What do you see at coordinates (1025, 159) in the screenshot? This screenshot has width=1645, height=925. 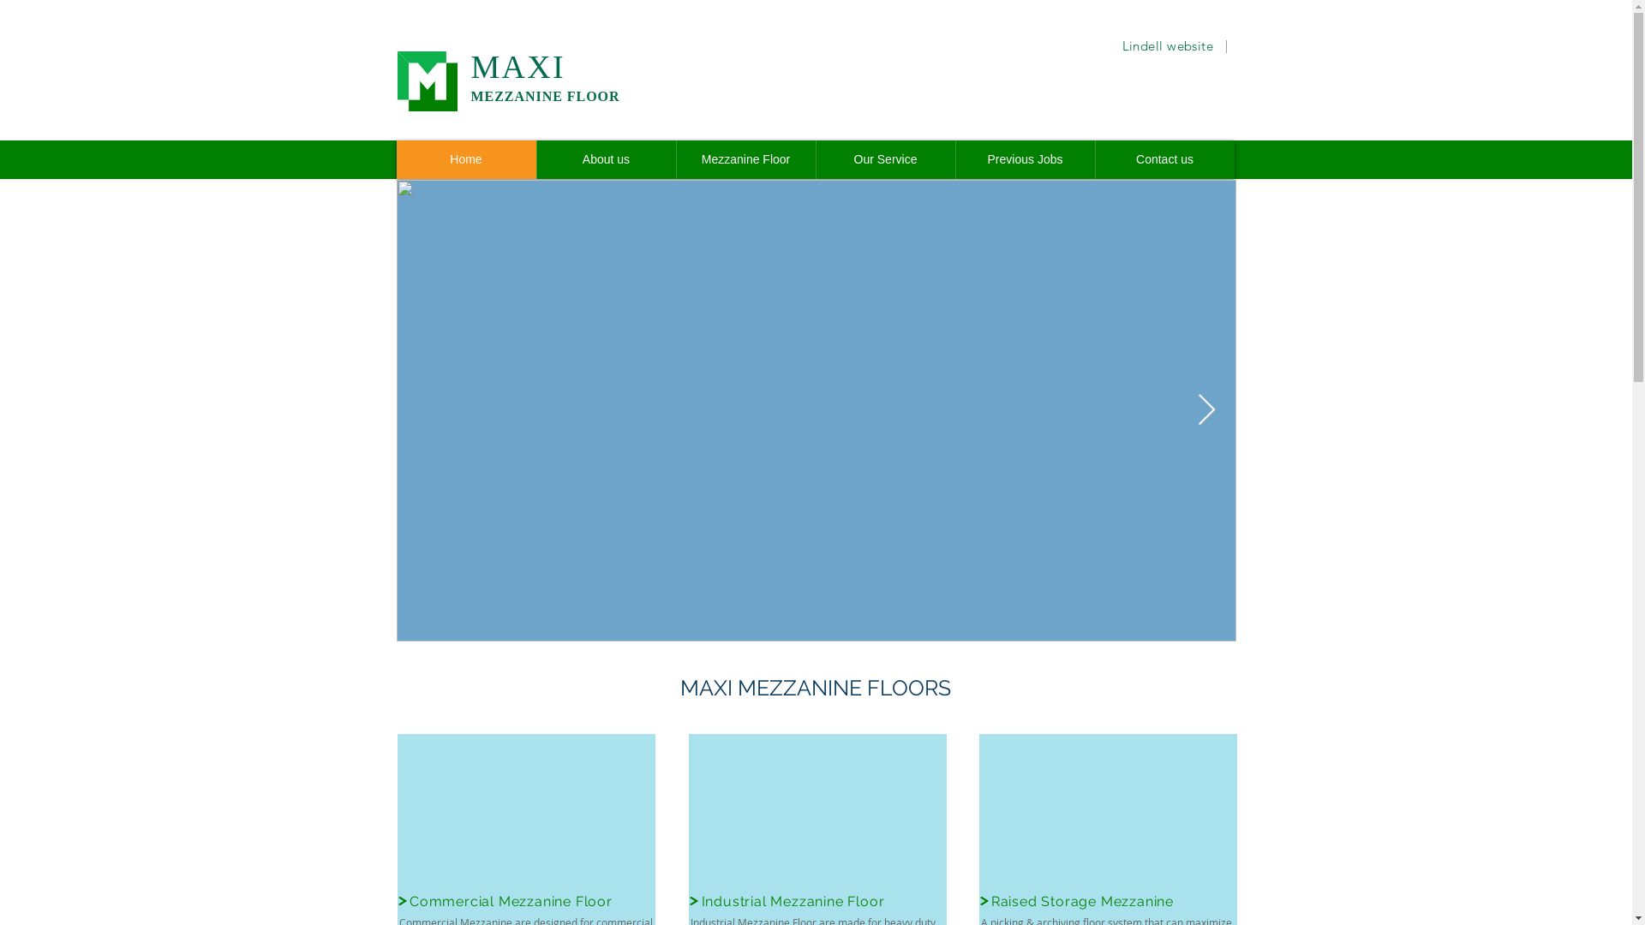 I see `Previous Jobs` at bounding box center [1025, 159].